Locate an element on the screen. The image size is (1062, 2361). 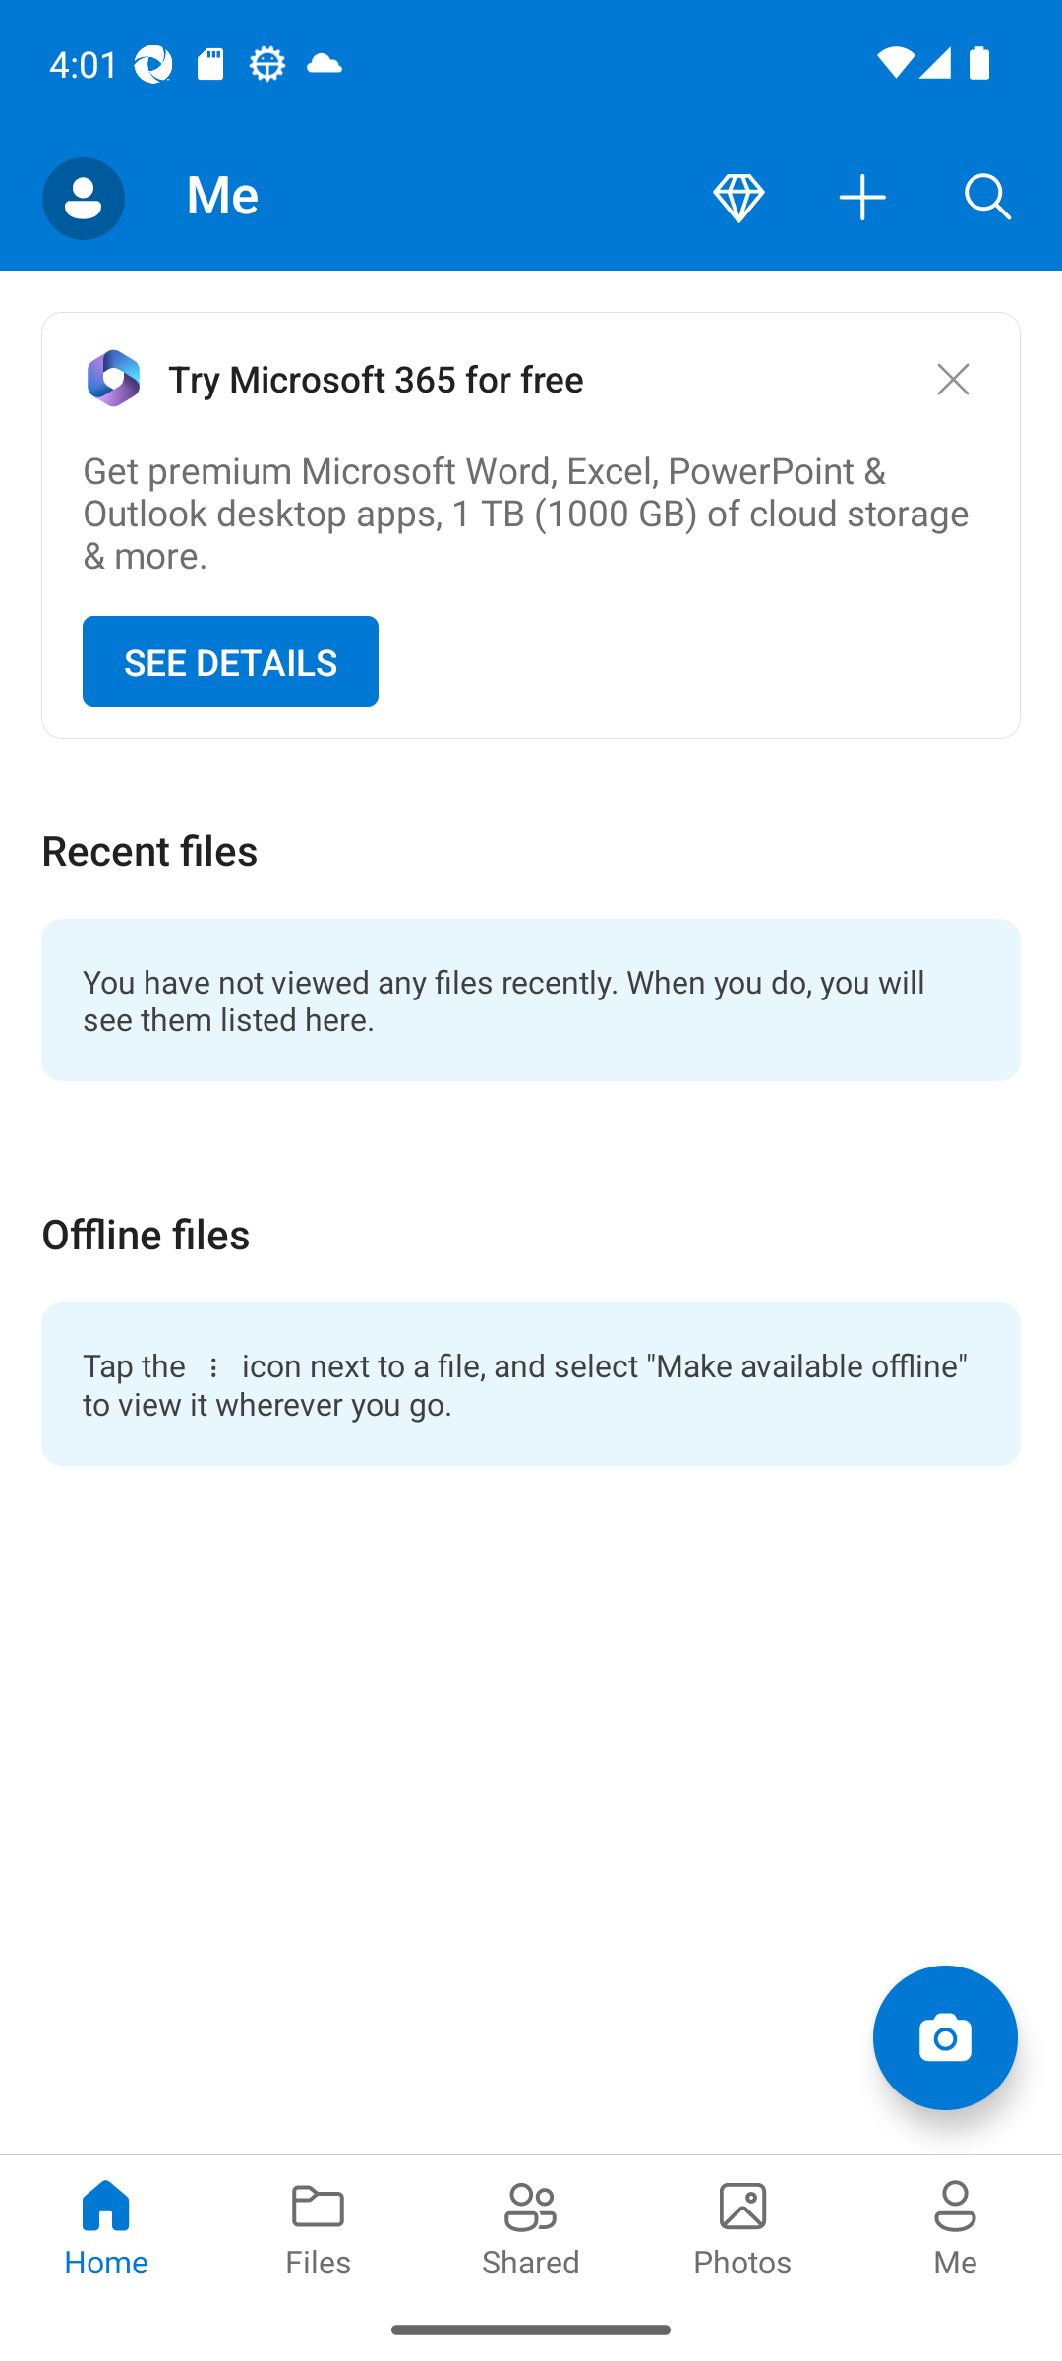
Photos pivot Photos is located at coordinates (743, 2225).